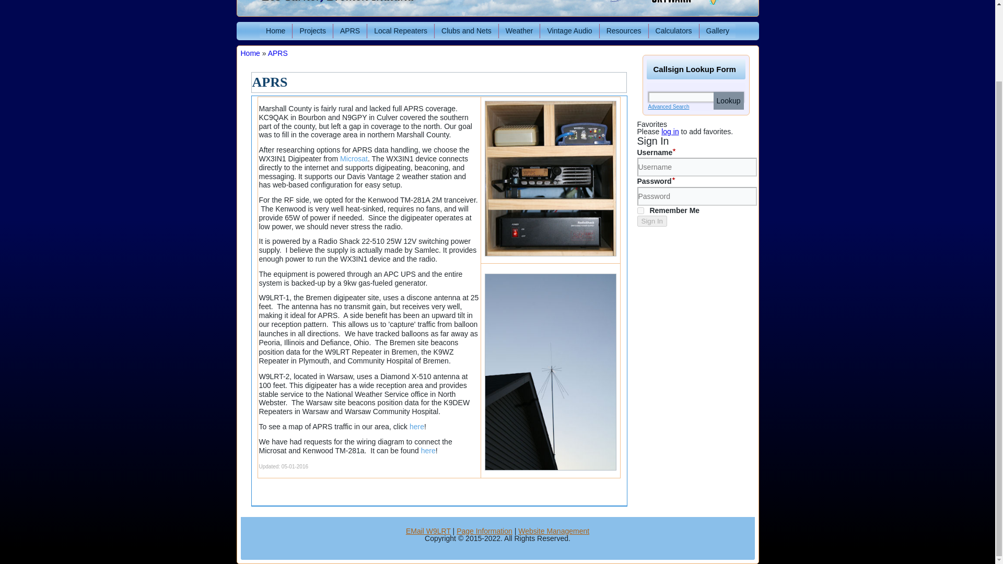  What do you see at coordinates (640, 211) in the screenshot?
I see `1` at bounding box center [640, 211].